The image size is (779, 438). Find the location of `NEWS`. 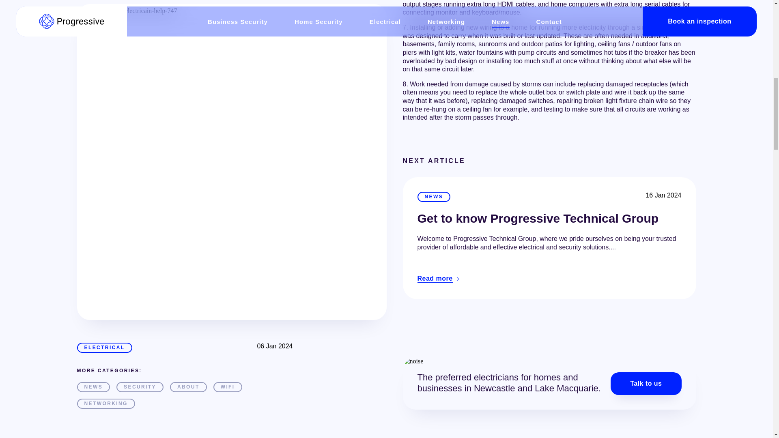

NEWS is located at coordinates (94, 168).